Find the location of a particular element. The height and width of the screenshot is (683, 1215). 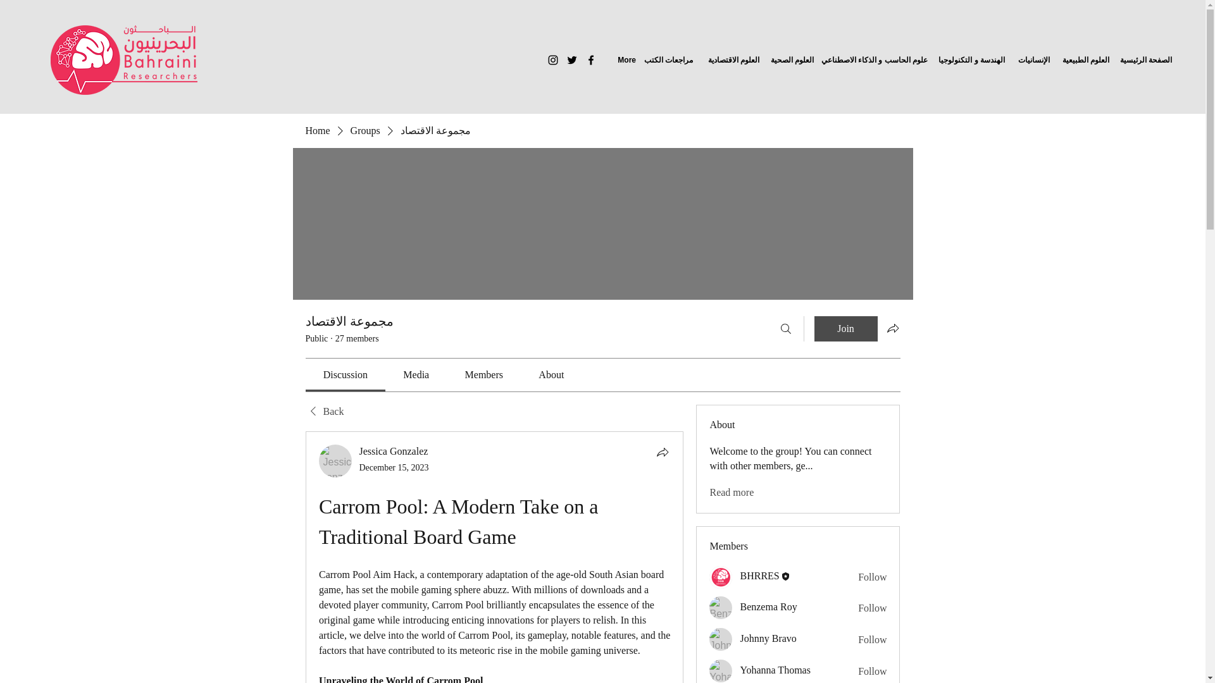

Join is located at coordinates (845, 329).